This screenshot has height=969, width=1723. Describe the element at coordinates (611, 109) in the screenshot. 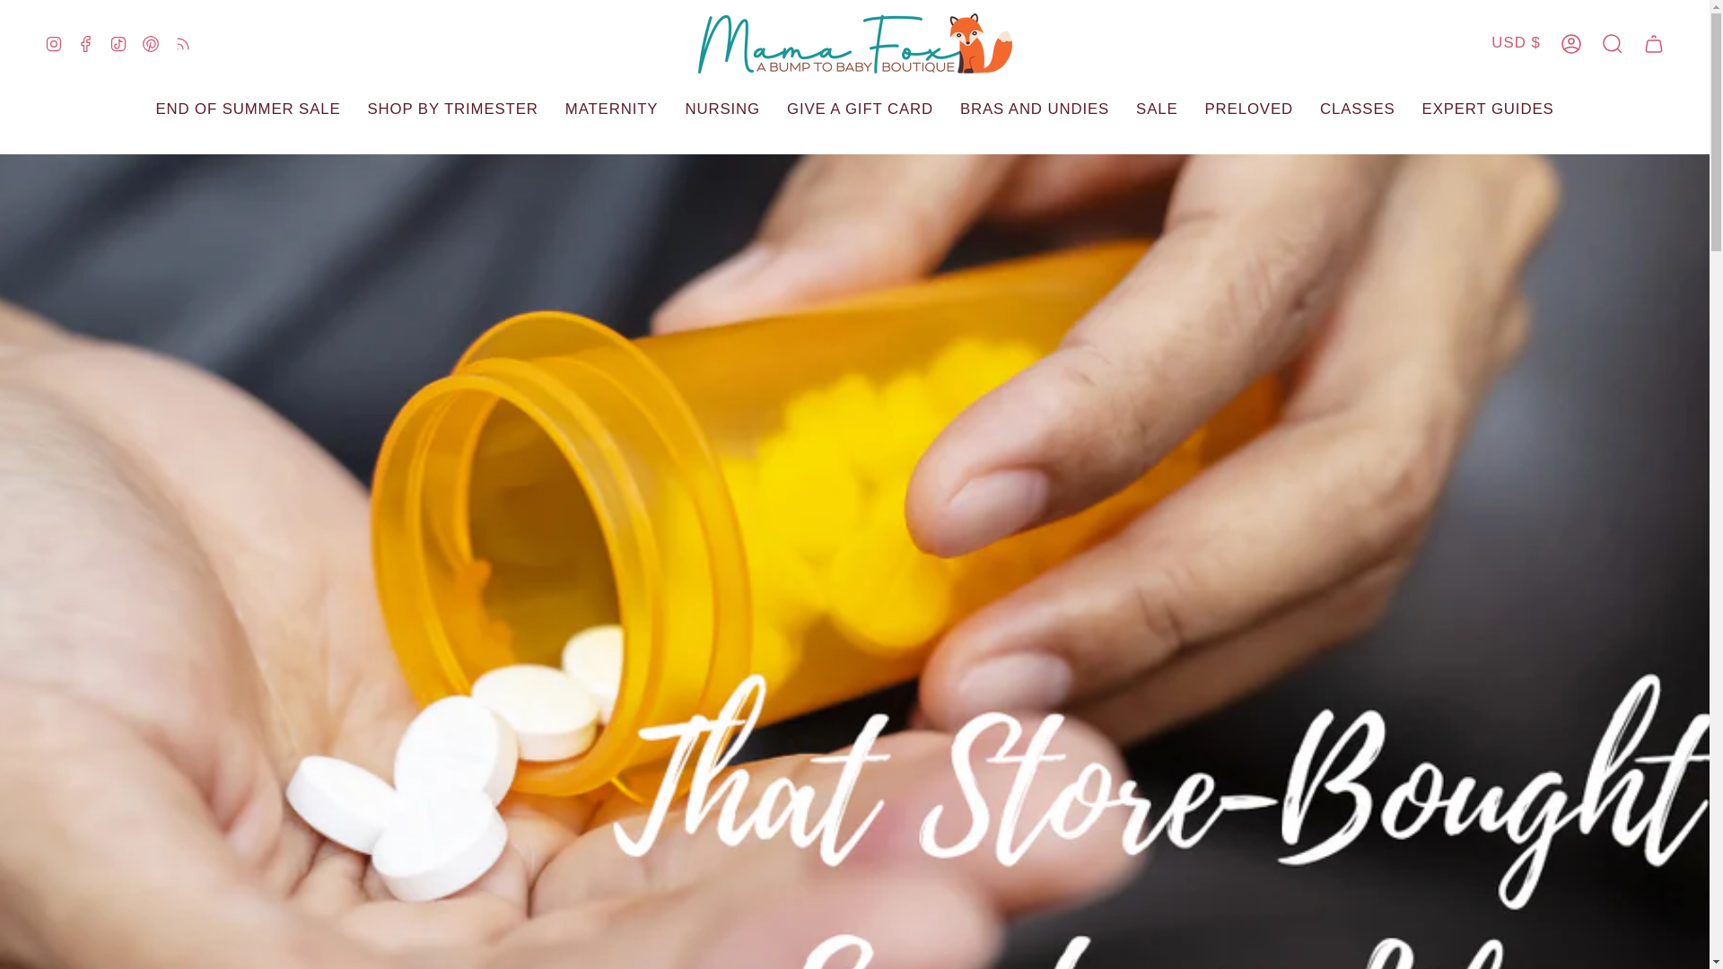

I see `MATERNITY` at that location.